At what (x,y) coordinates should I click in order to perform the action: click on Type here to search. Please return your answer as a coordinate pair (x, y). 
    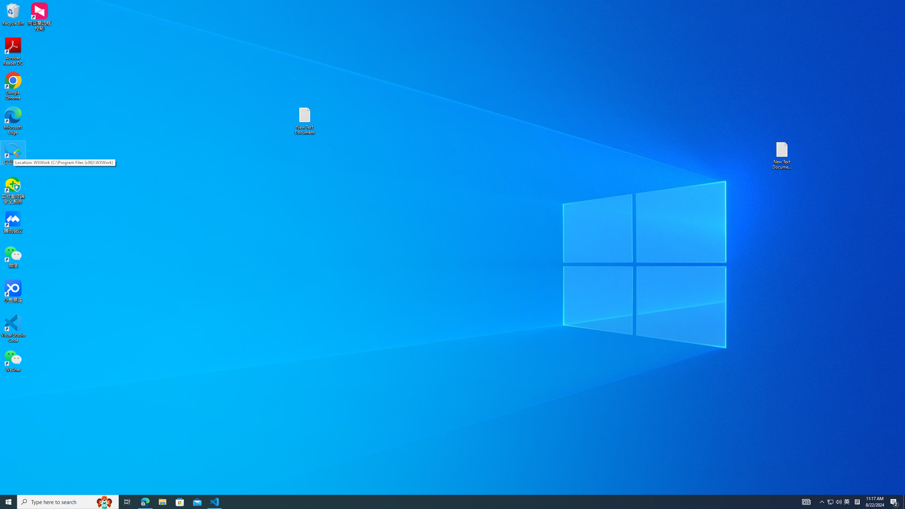
    Looking at the image, I should click on (68, 502).